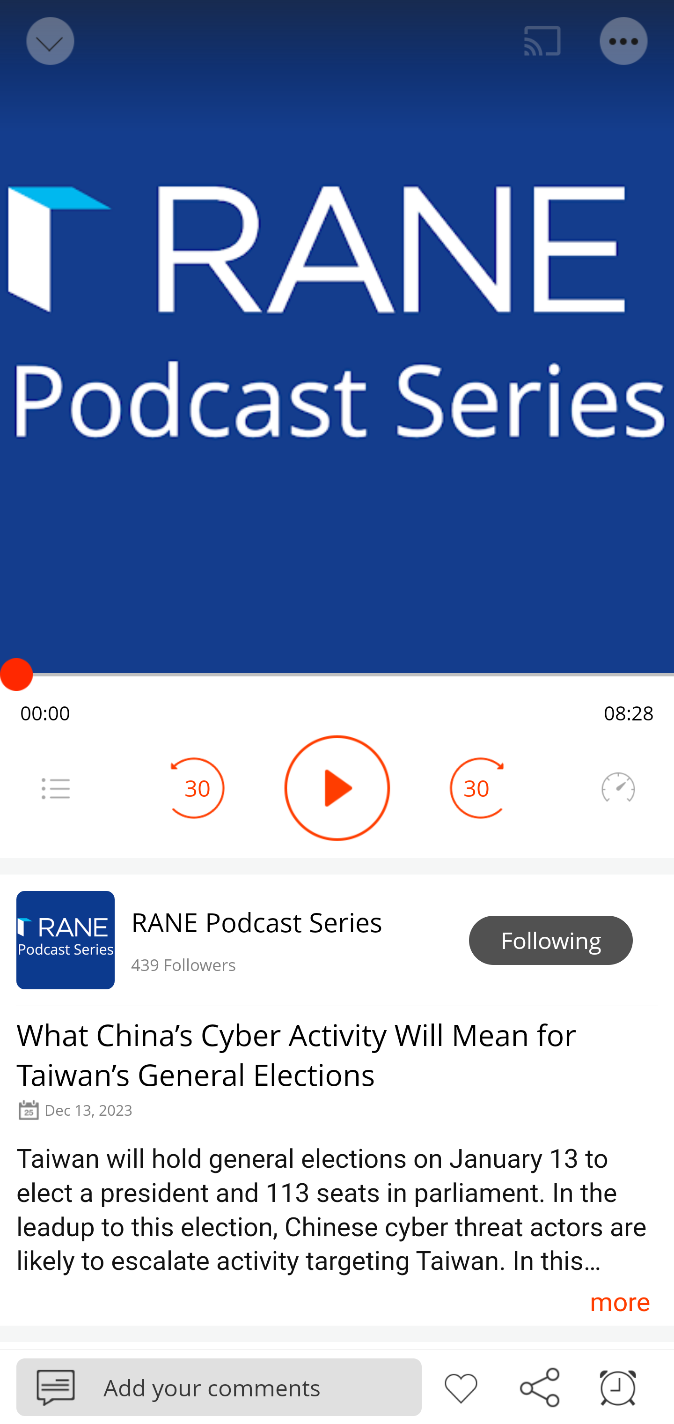  Describe the element at coordinates (55, 788) in the screenshot. I see `Menu` at that location.